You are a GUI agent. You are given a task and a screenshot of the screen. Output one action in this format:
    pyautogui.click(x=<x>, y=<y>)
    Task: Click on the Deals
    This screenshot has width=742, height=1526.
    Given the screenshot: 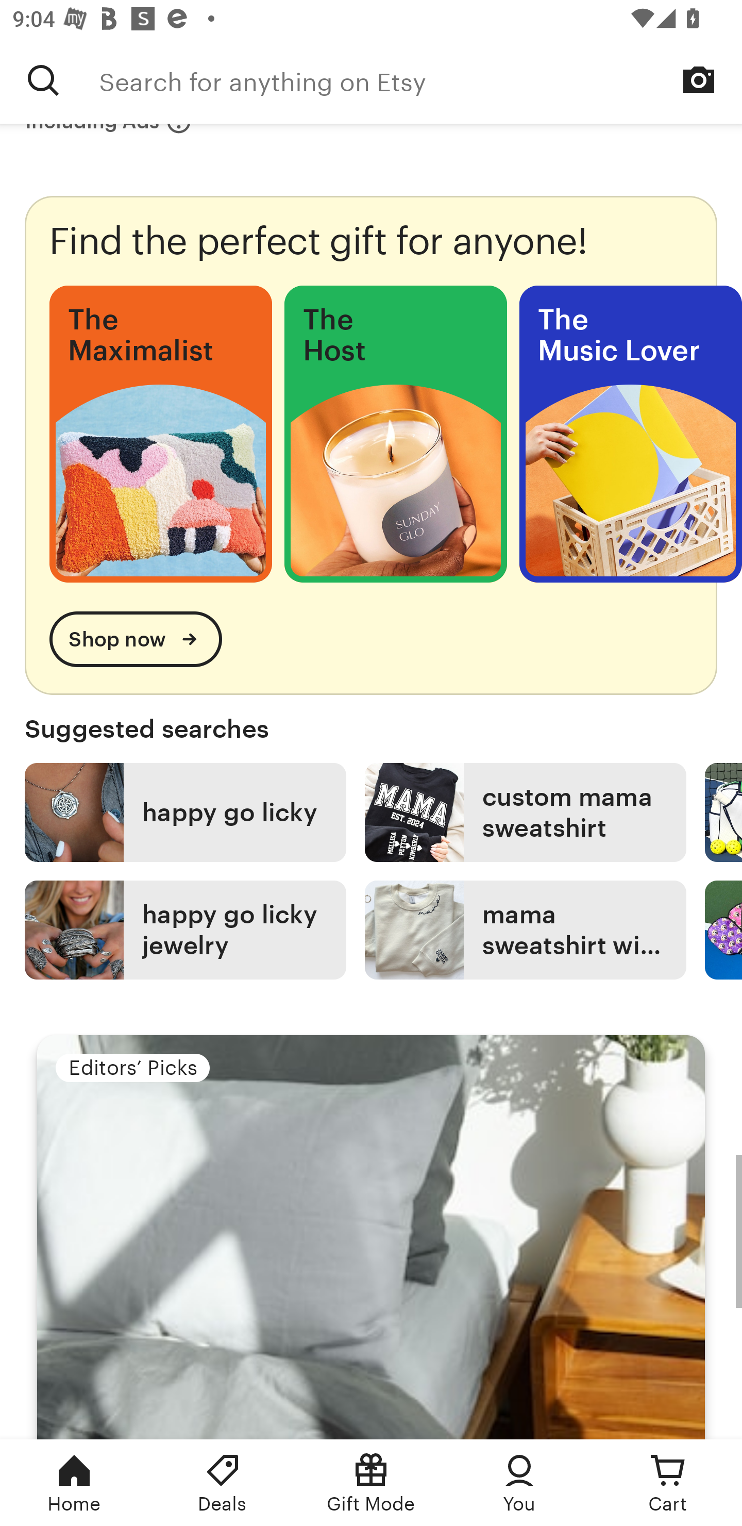 What is the action you would take?
    pyautogui.click(x=223, y=1483)
    